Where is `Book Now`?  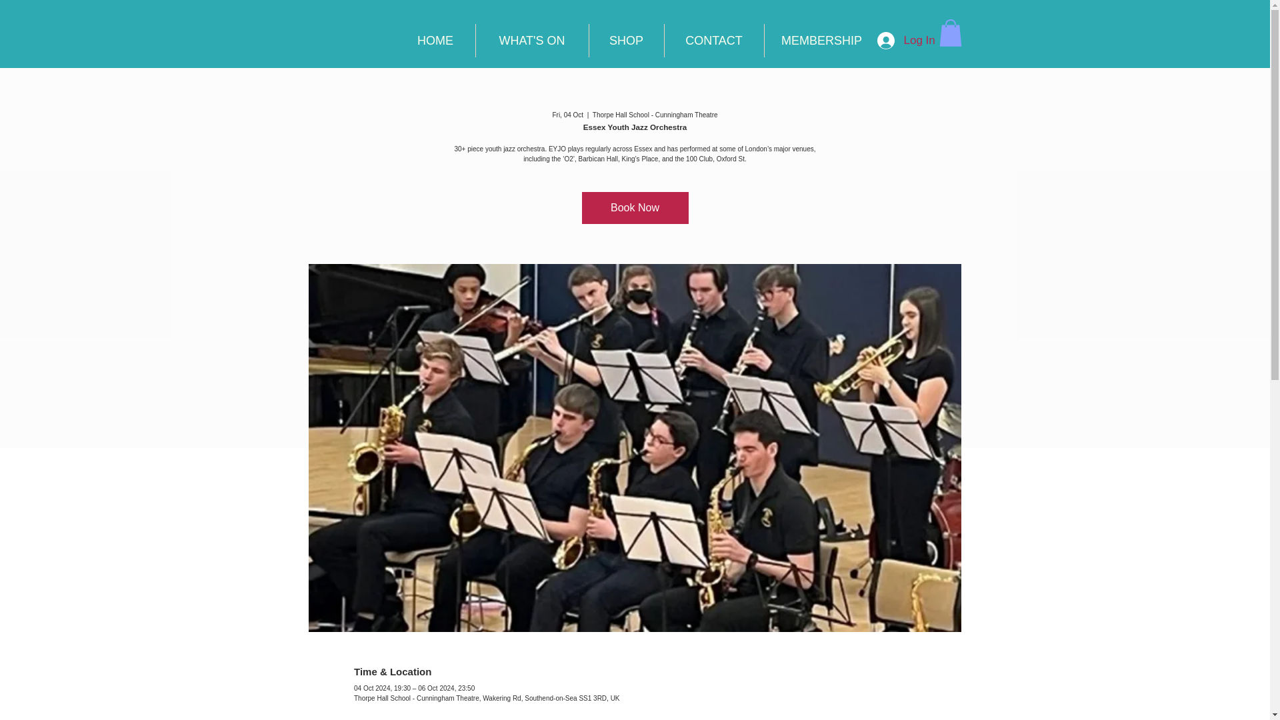
Book Now is located at coordinates (635, 208).